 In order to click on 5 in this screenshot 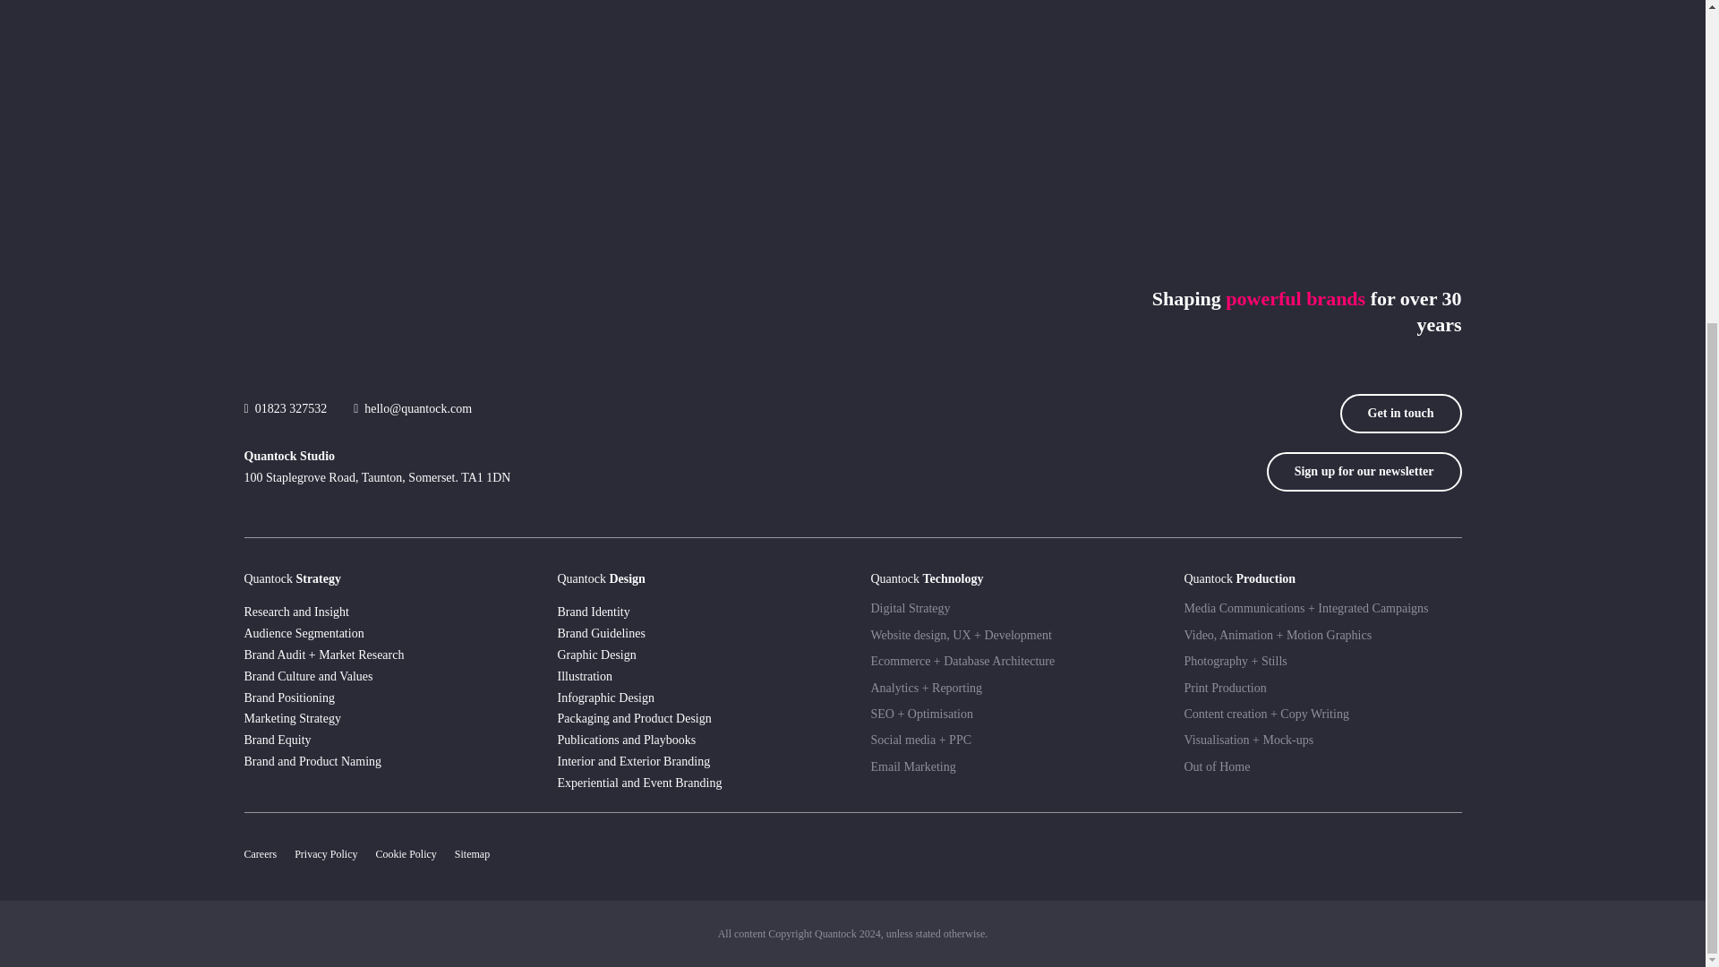, I will do `click(1277, 854)`.